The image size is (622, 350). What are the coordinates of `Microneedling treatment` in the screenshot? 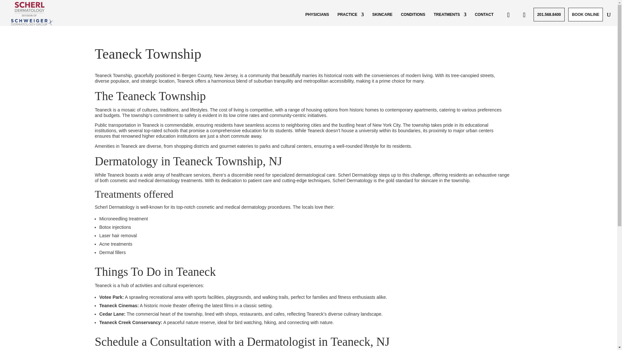 It's located at (123, 218).